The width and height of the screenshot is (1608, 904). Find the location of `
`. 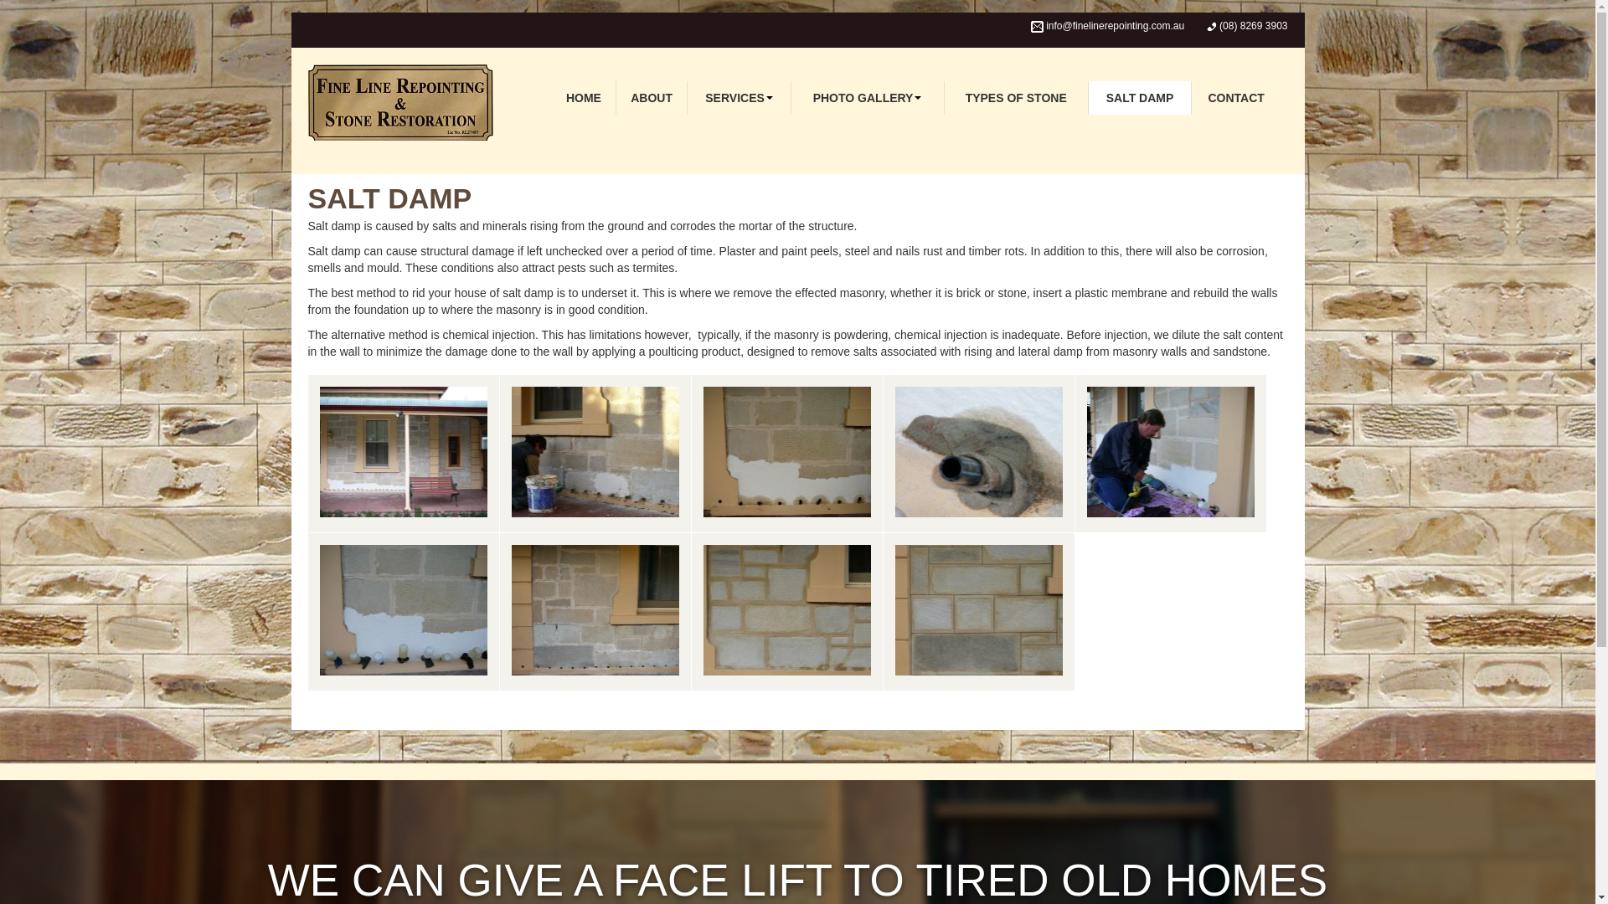


 is located at coordinates (787, 612).